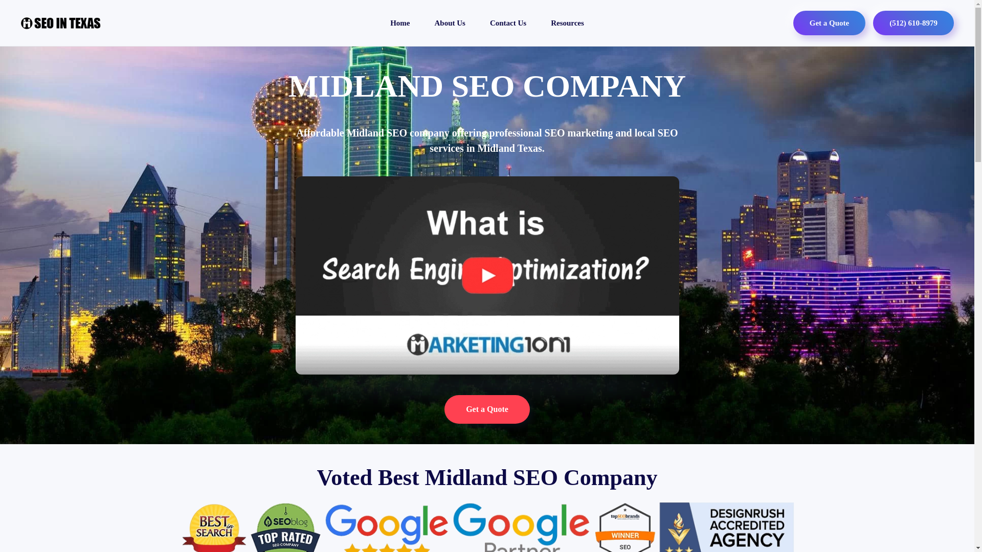  Describe the element at coordinates (567, 22) in the screenshot. I see `Resources` at that location.